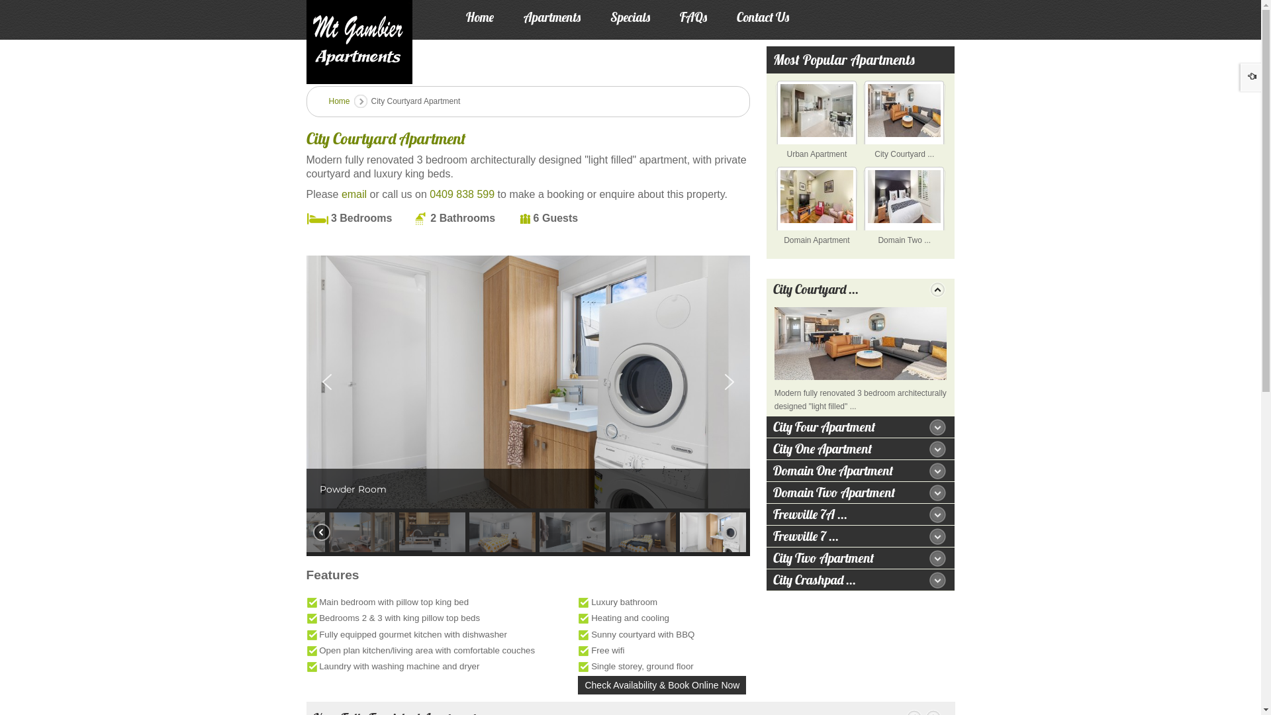 This screenshot has height=715, width=1271. I want to click on Check Availability & Book Online Now, so click(662, 685).